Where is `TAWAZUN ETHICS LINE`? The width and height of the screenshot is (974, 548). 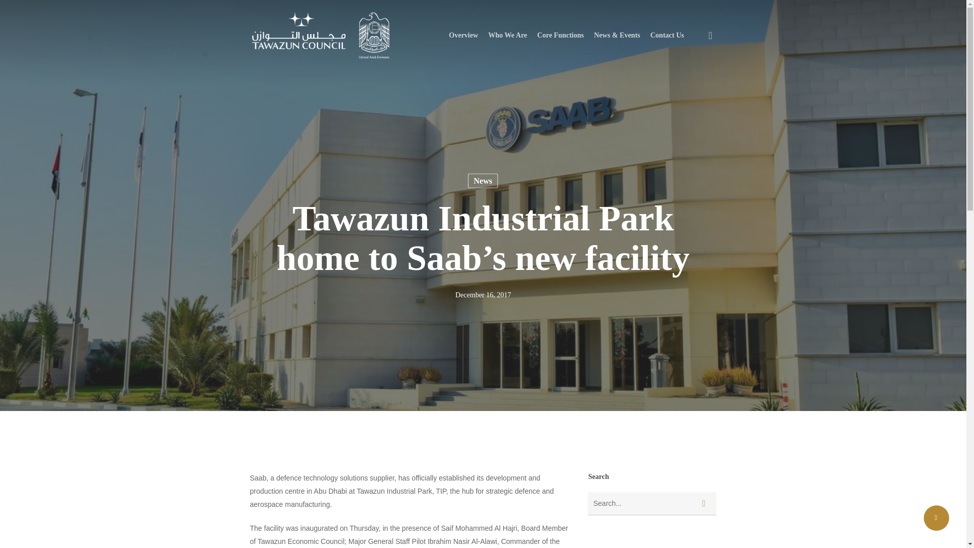 TAWAZUN ETHICS LINE is located at coordinates (651, 401).